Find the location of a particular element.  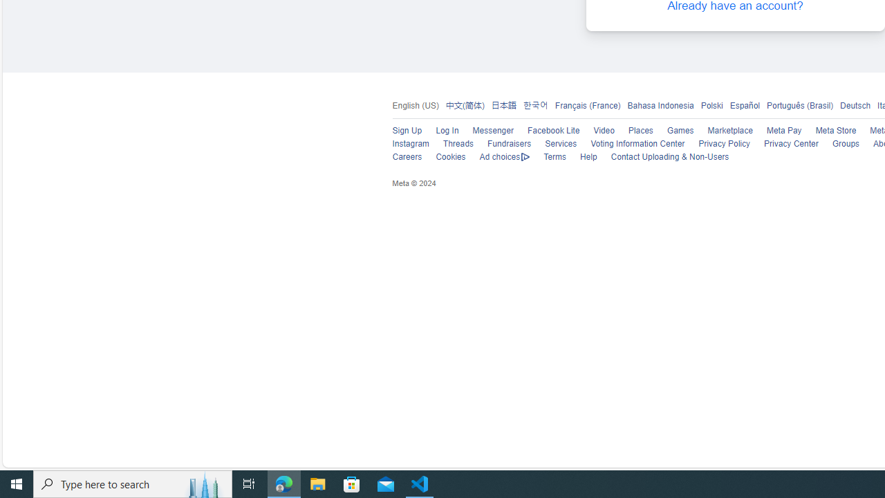

Deutsch is located at coordinates (852, 106).